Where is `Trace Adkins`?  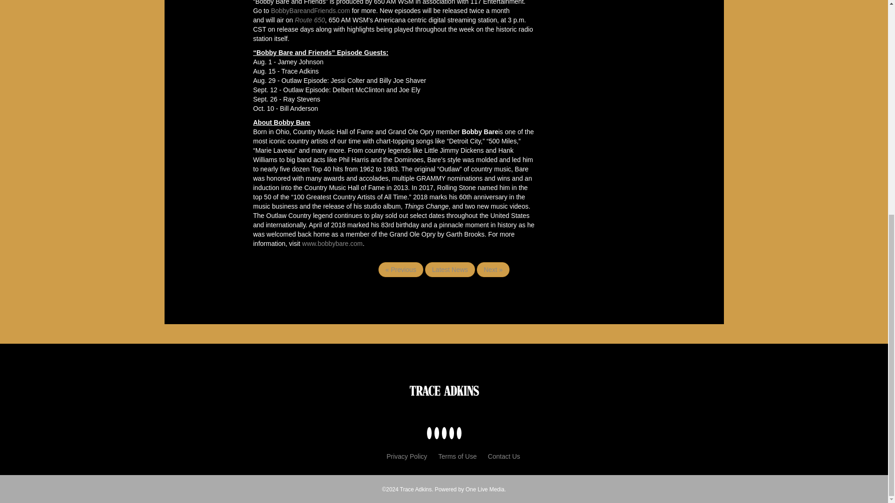
Trace Adkins is located at coordinates (416, 489).